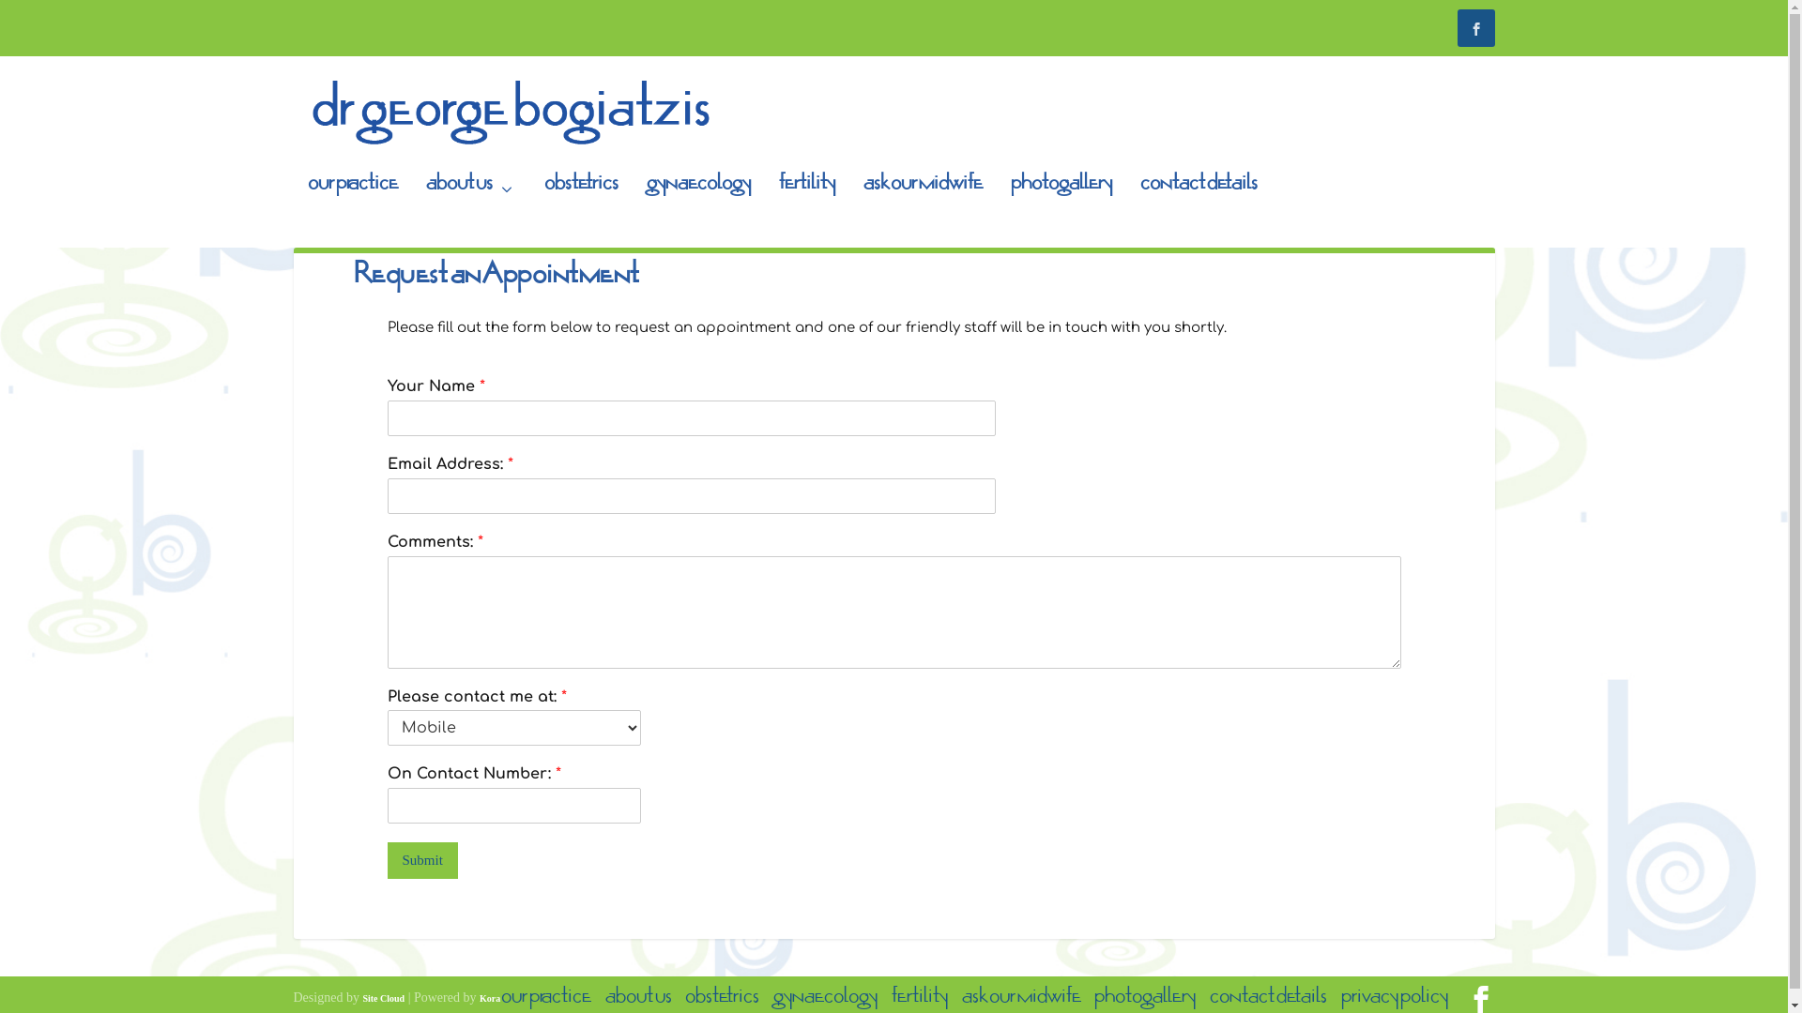  Describe the element at coordinates (723, 1003) in the screenshot. I see `obstetrics` at that location.